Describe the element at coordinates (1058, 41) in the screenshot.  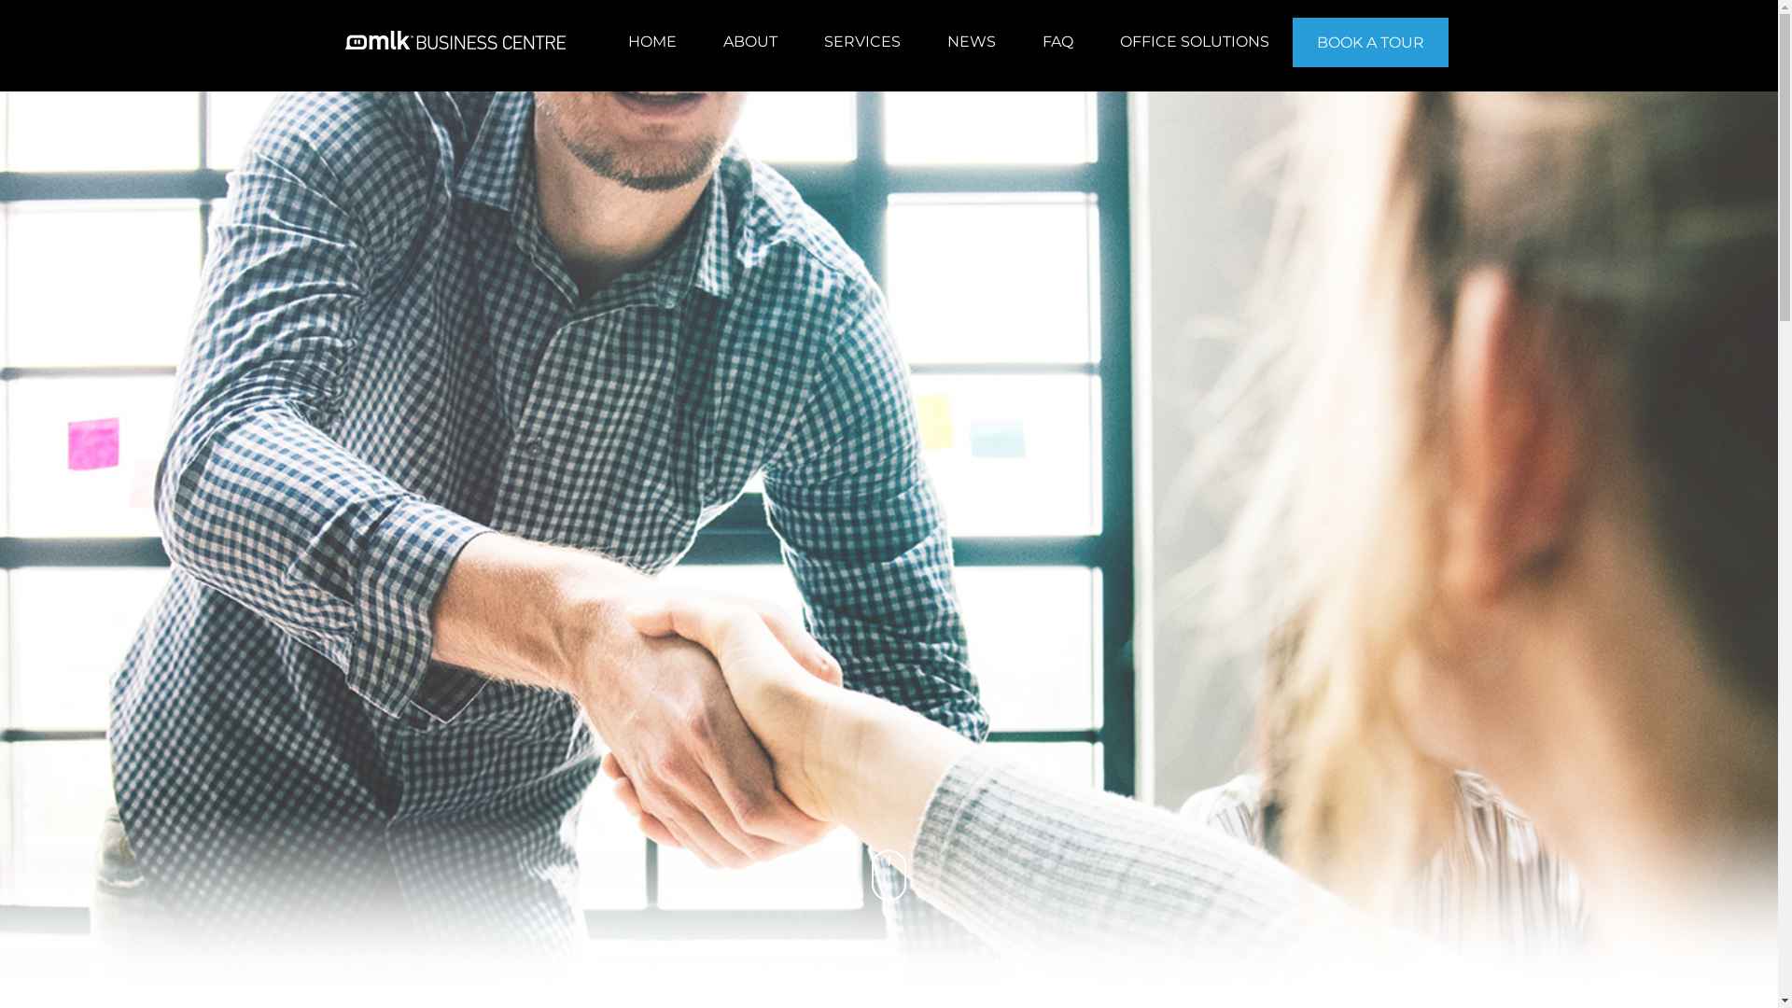
I see `FAQ` at that location.